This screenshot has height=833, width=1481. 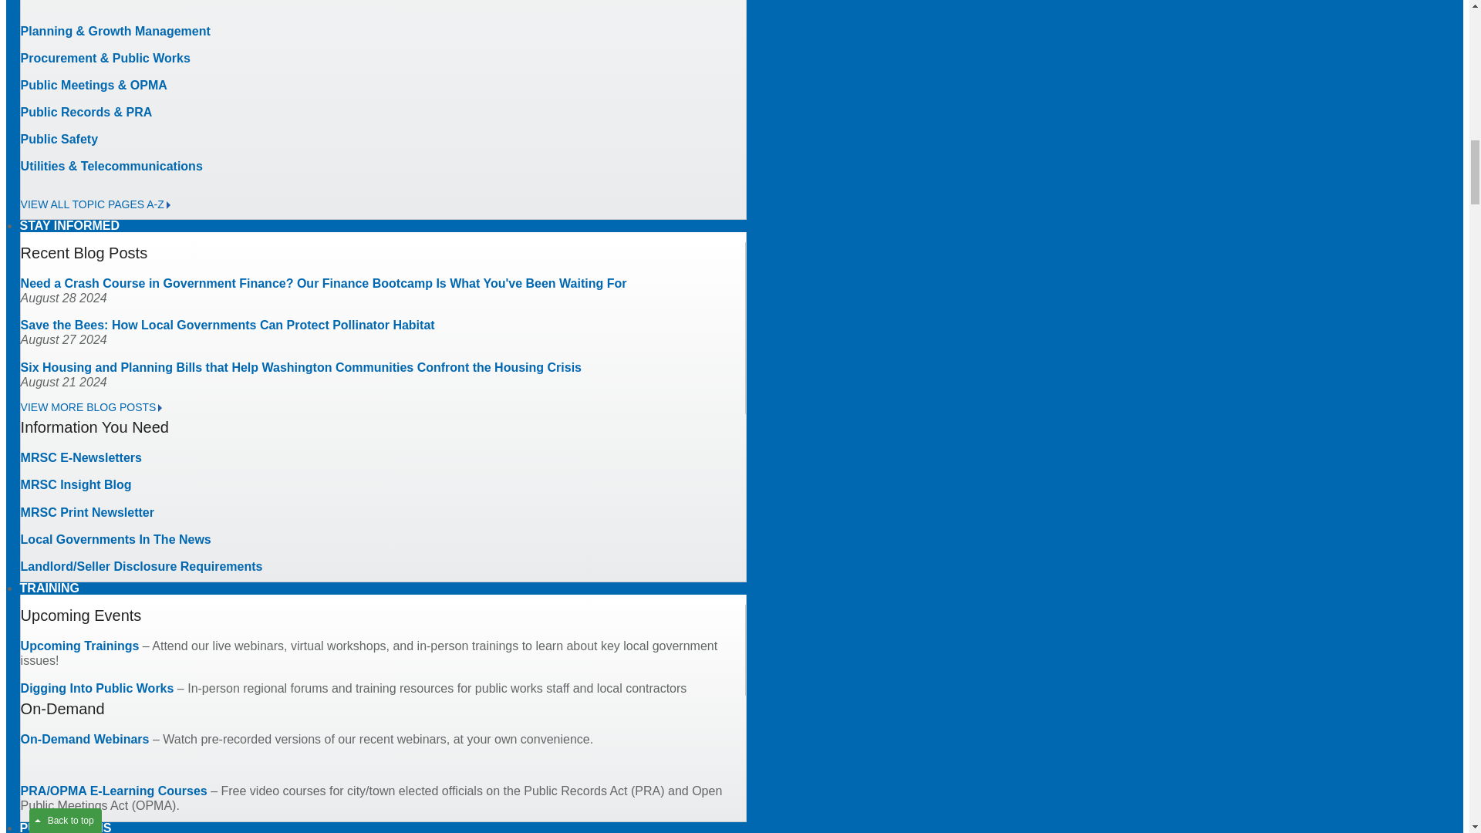 What do you see at coordinates (69, 225) in the screenshot?
I see `Stay Informed` at bounding box center [69, 225].